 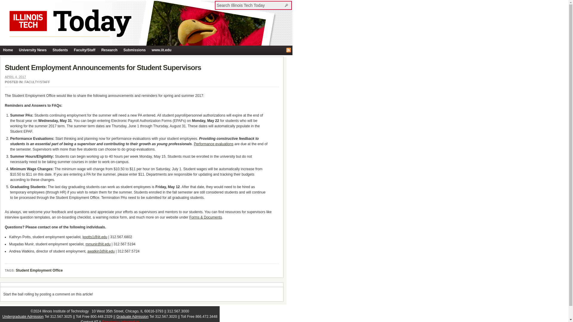 What do you see at coordinates (121, 321) in the screenshot?
I see `Emergency Information` at bounding box center [121, 321].